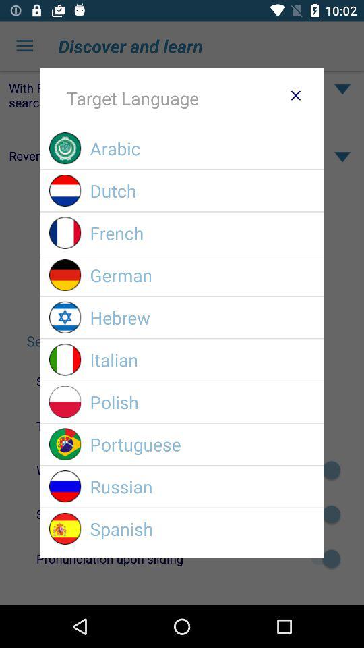  What do you see at coordinates (202, 359) in the screenshot?
I see `open the item above polish` at bounding box center [202, 359].